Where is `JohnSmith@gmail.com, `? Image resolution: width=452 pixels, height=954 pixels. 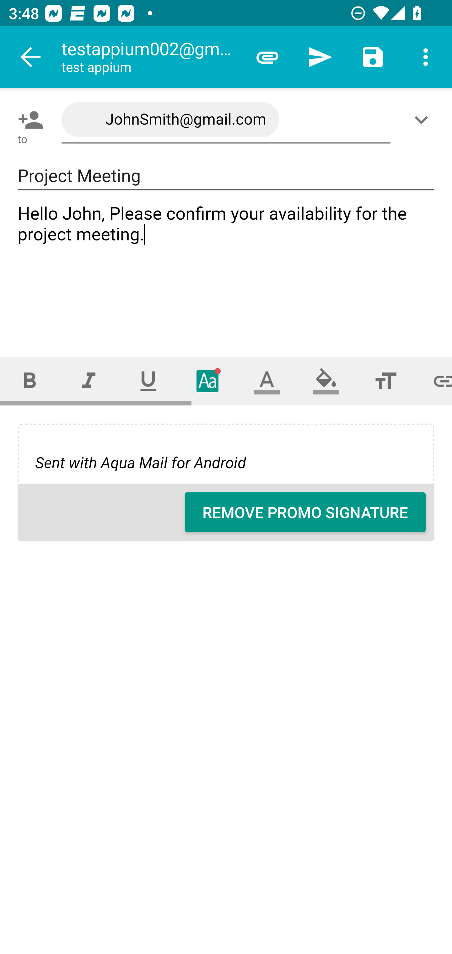 JohnSmith@gmail.com,  is located at coordinates (226, 120).